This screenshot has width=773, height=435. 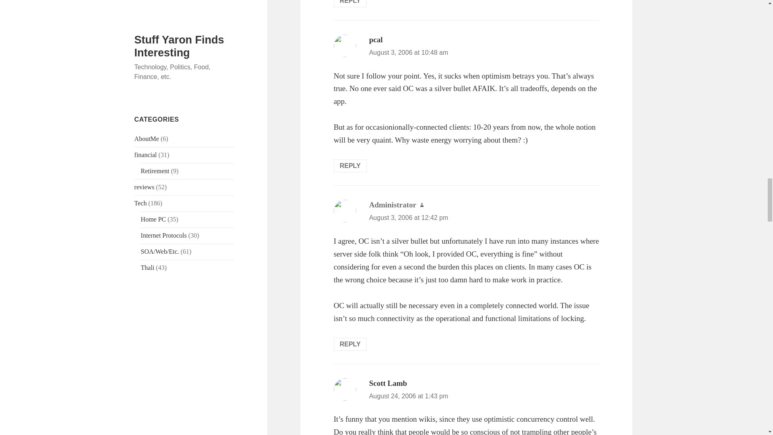 What do you see at coordinates (409, 217) in the screenshot?
I see `August 3, 2006 at 12:42 pm` at bounding box center [409, 217].